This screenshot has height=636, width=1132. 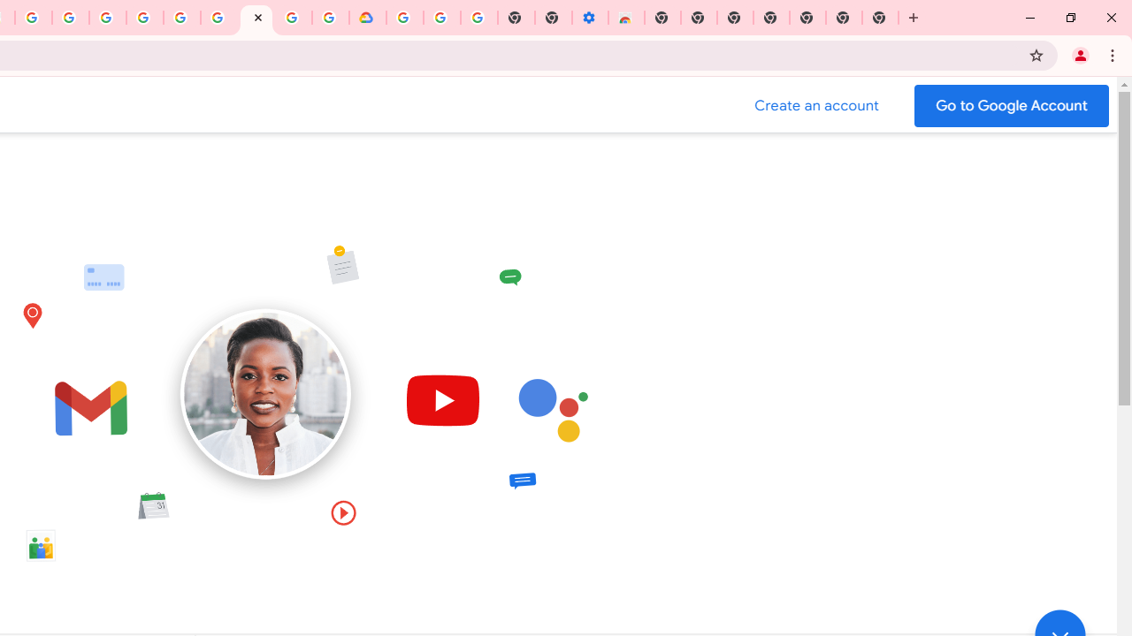 What do you see at coordinates (662, 18) in the screenshot?
I see `New Tab` at bounding box center [662, 18].